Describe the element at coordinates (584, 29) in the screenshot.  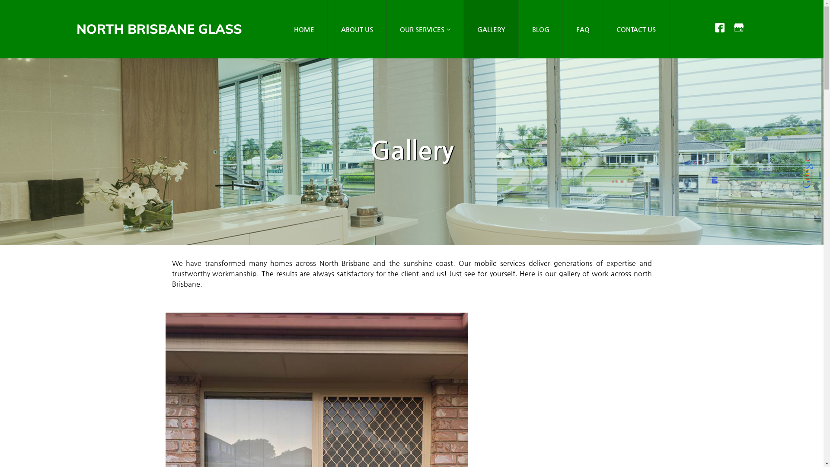
I see `FAQ` at that location.